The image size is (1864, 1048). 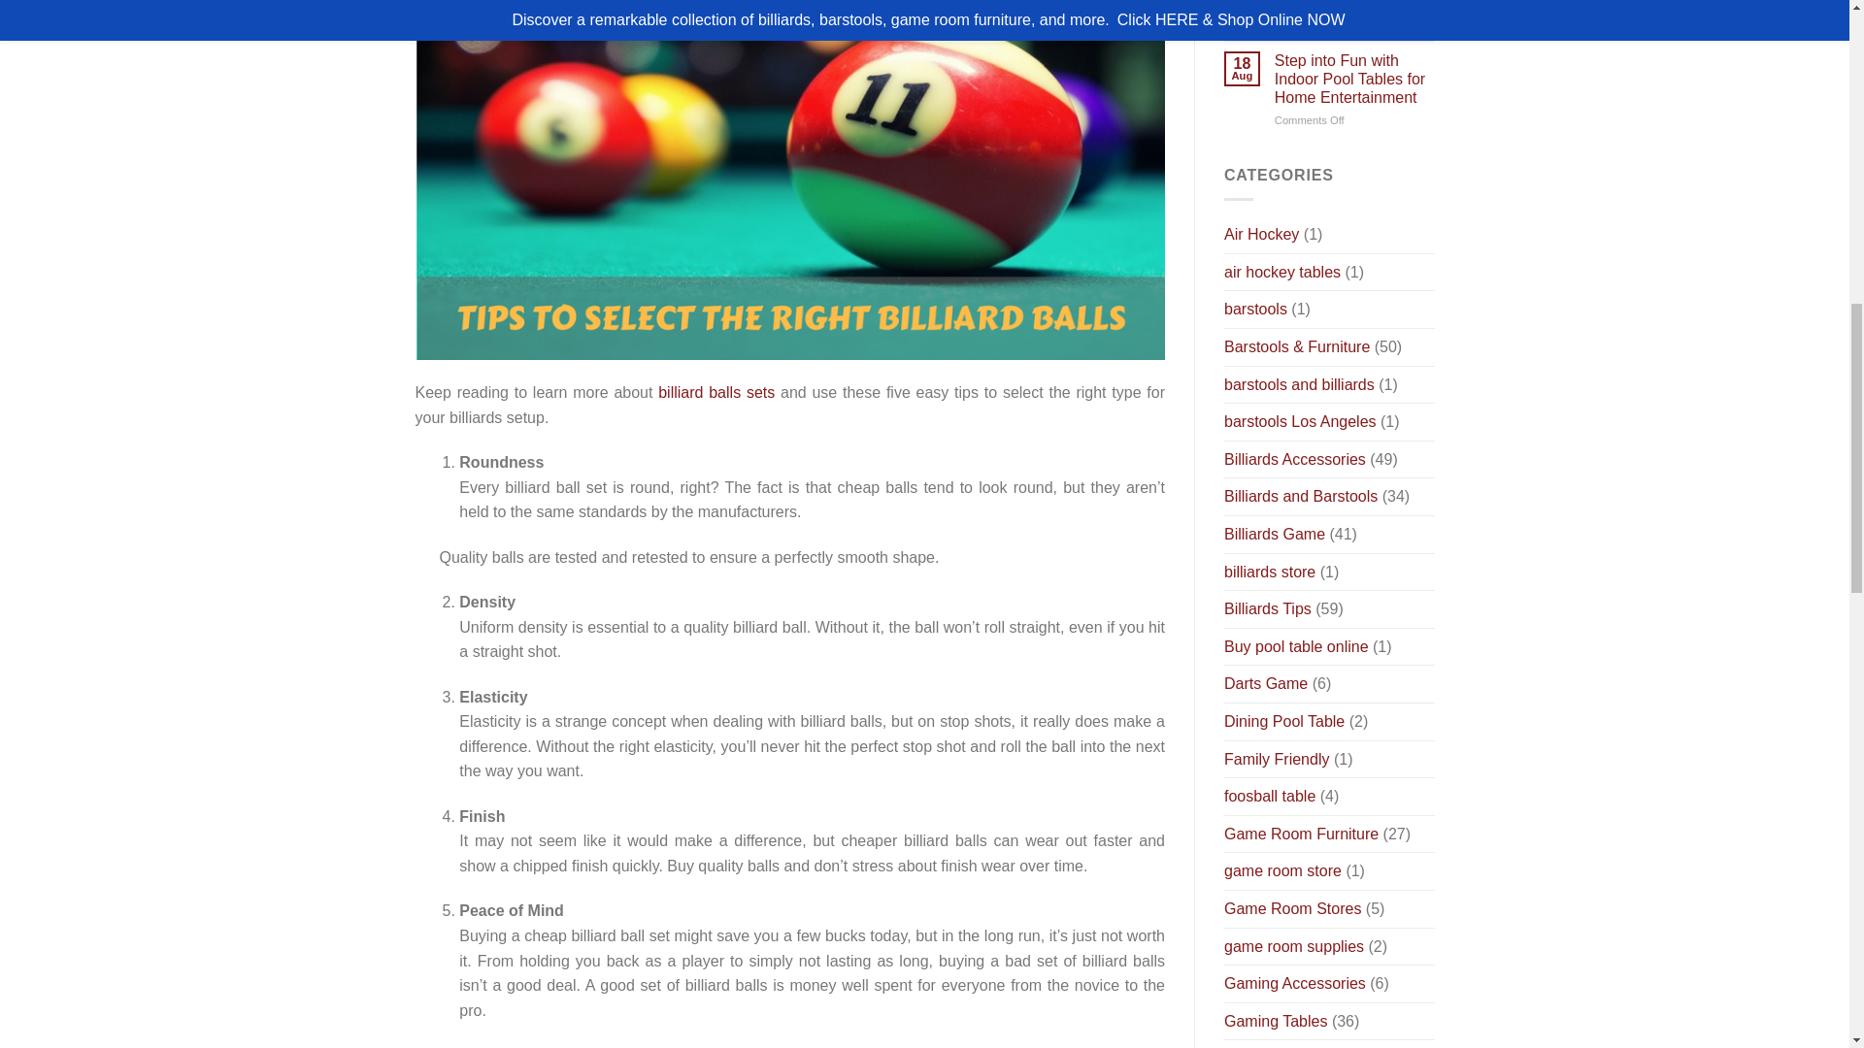 I want to click on Elevate Your Pool Skills with the Right Accessories, so click(x=1355, y=4).